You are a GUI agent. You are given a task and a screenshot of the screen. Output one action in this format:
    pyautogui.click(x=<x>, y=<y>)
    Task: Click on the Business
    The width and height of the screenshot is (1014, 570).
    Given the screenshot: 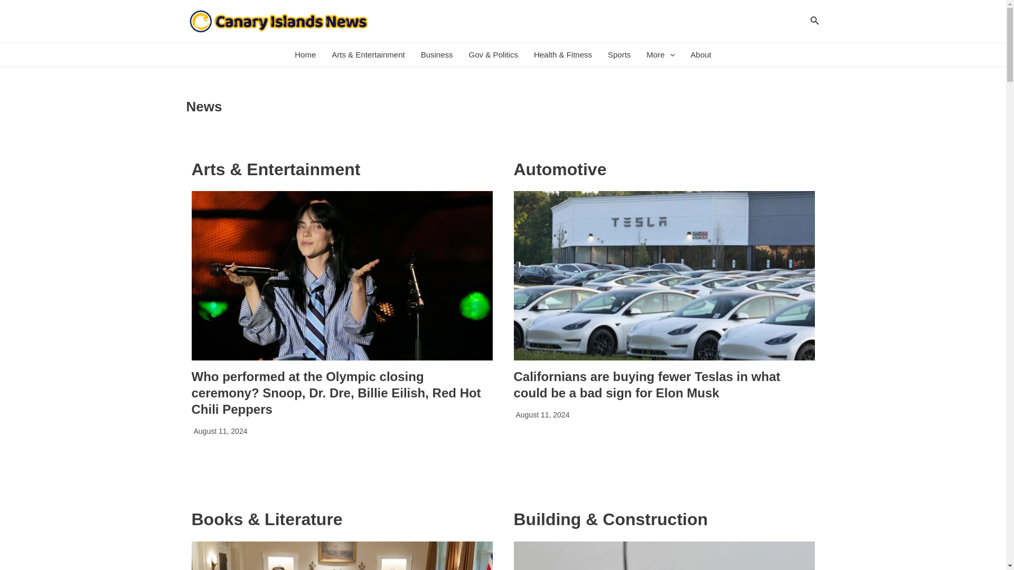 What is the action you would take?
    pyautogui.click(x=437, y=55)
    